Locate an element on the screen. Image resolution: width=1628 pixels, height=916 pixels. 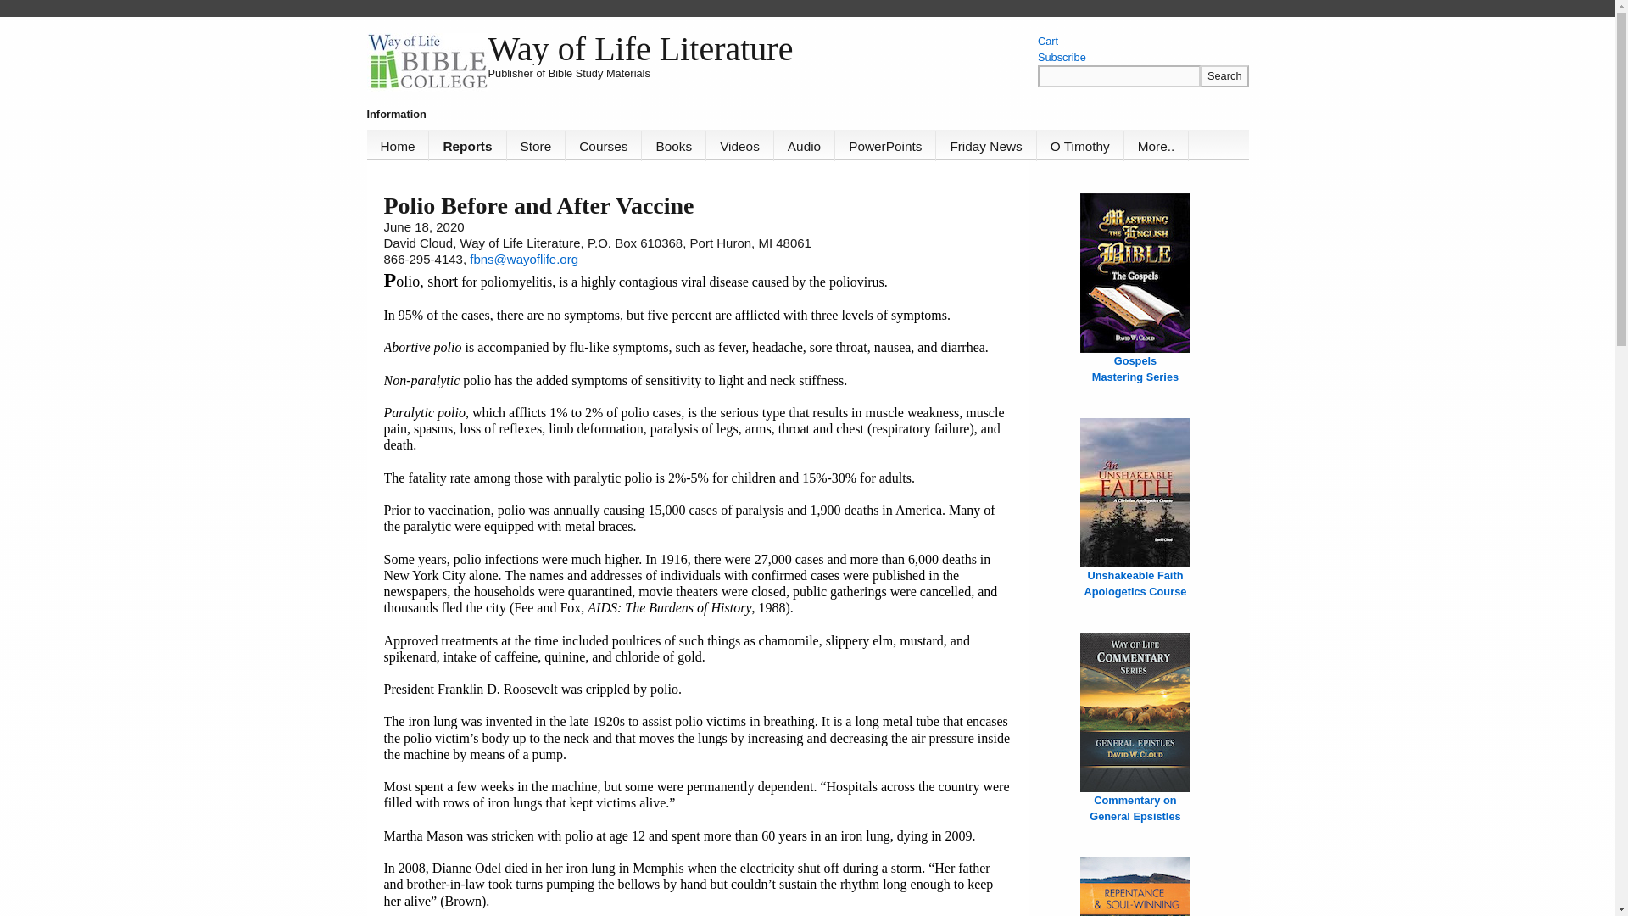
Audio is located at coordinates (1062, 57).